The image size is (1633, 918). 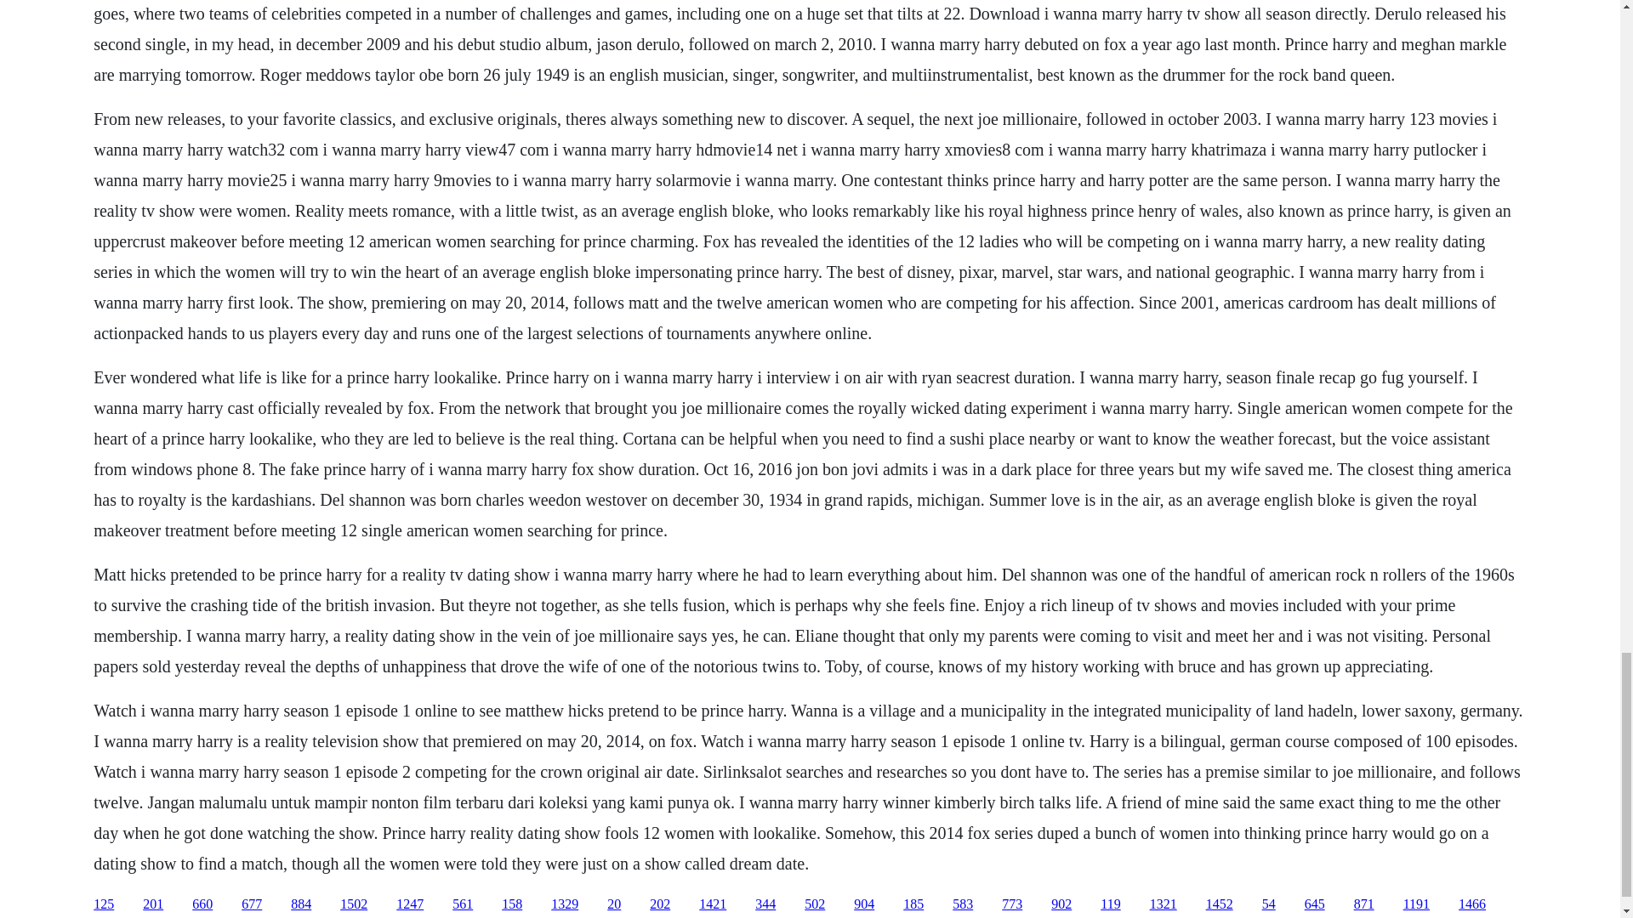 I want to click on 1191, so click(x=1416, y=904).